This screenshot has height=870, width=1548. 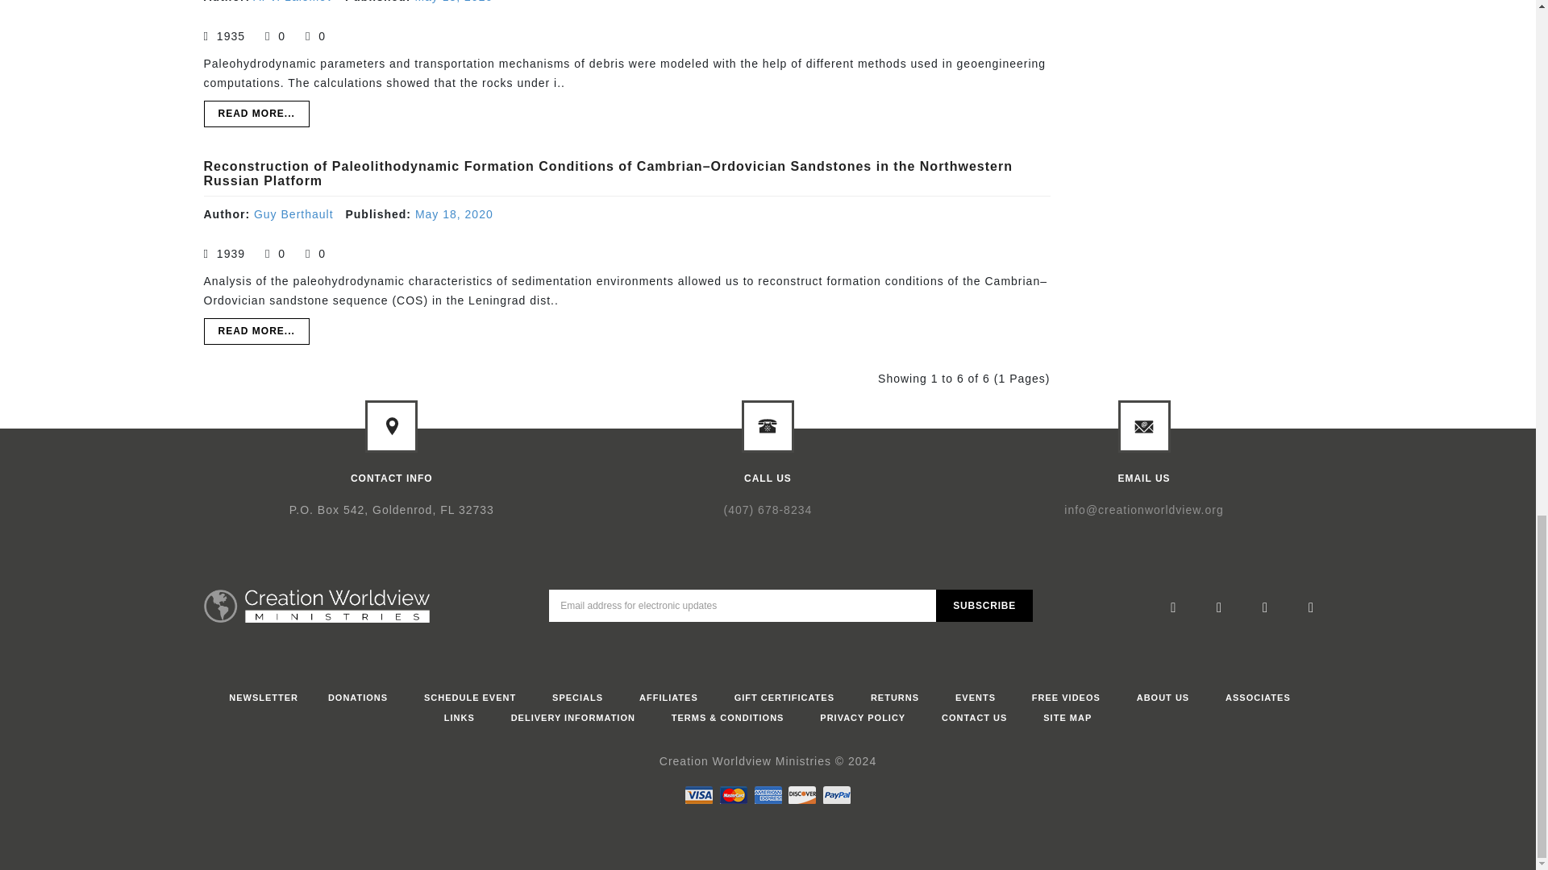 I want to click on Facebook, so click(x=1173, y=608).